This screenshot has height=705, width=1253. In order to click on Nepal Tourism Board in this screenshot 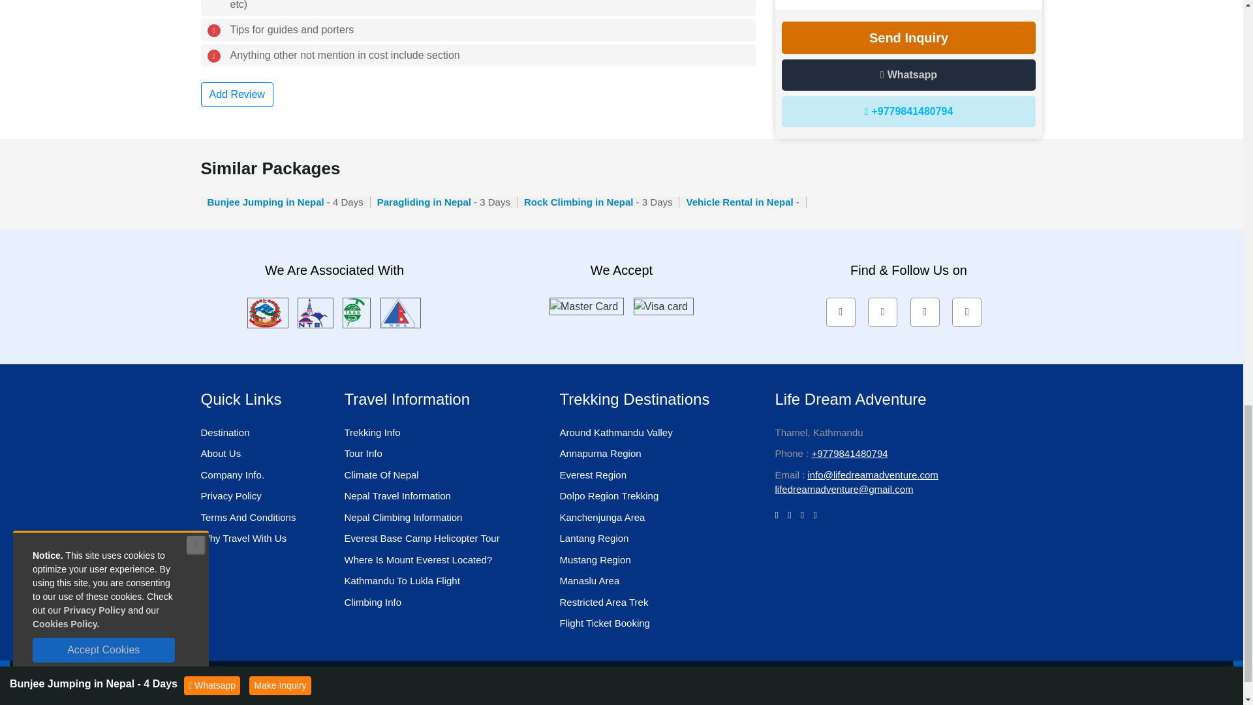, I will do `click(315, 312)`.